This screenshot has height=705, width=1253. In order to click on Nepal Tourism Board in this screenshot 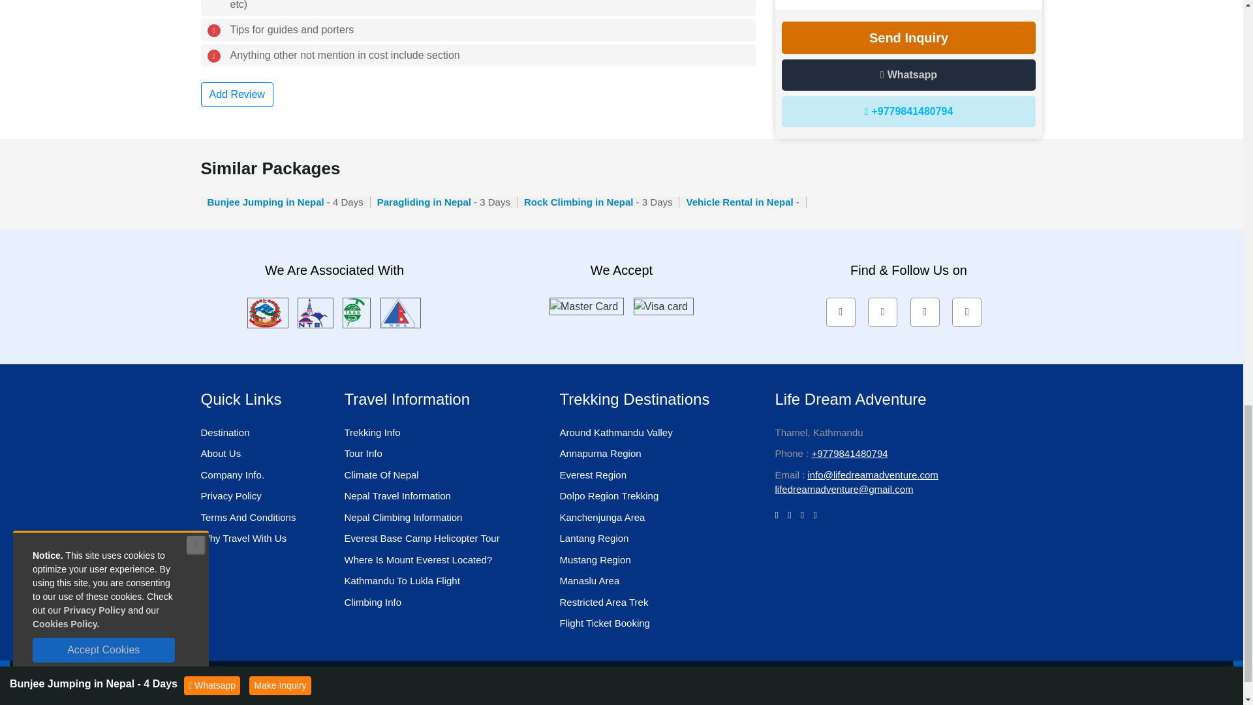, I will do `click(315, 312)`.